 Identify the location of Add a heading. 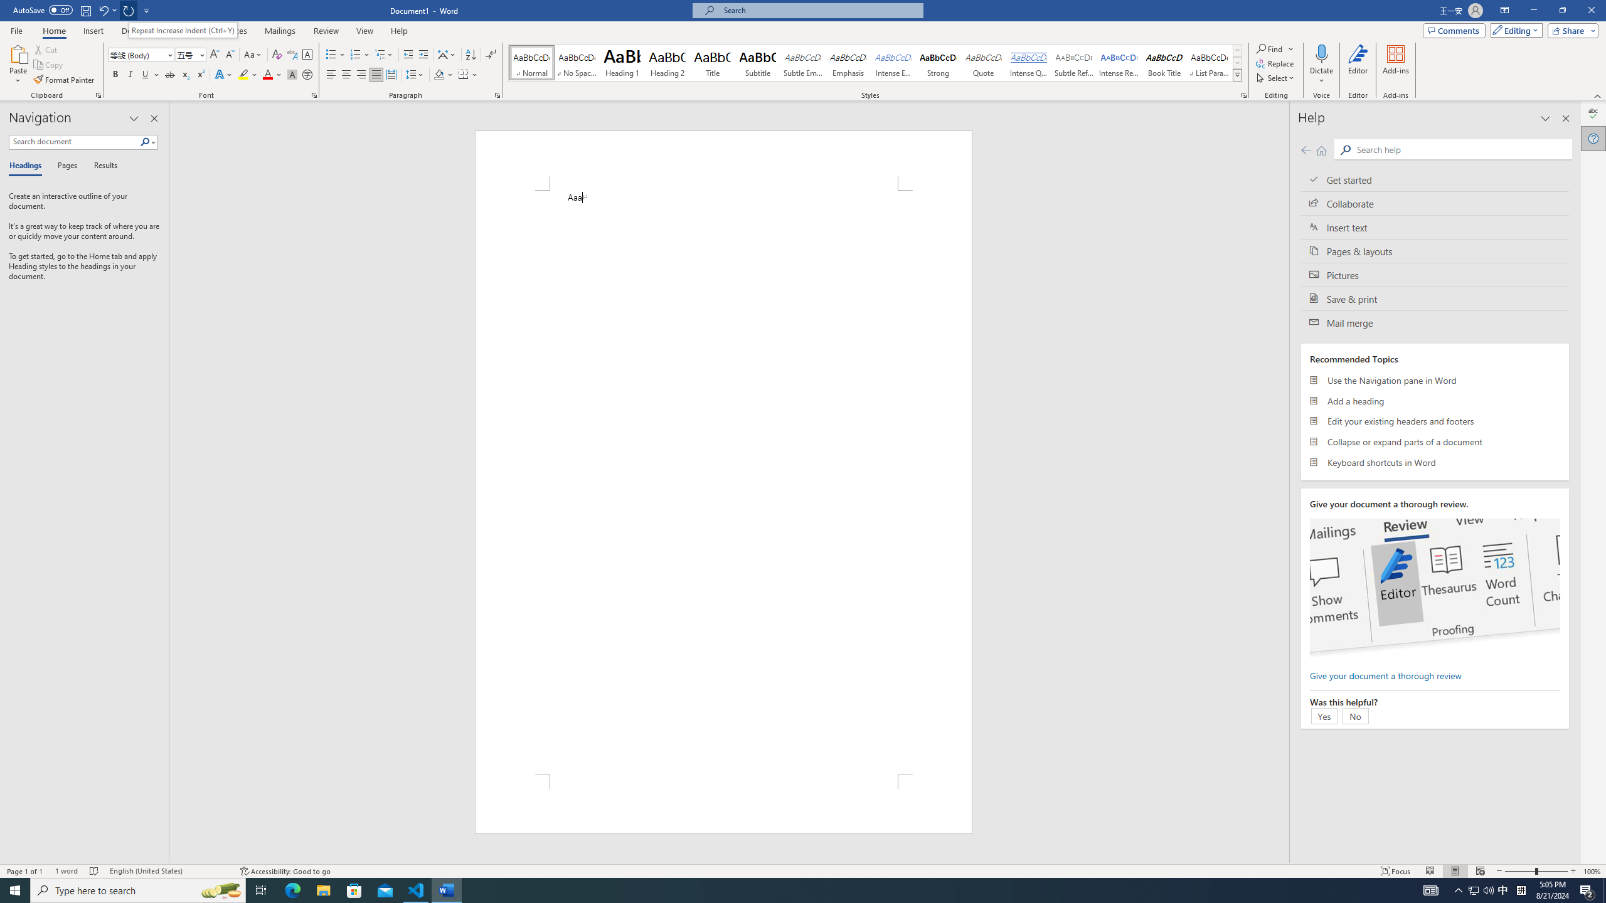
(1435, 400).